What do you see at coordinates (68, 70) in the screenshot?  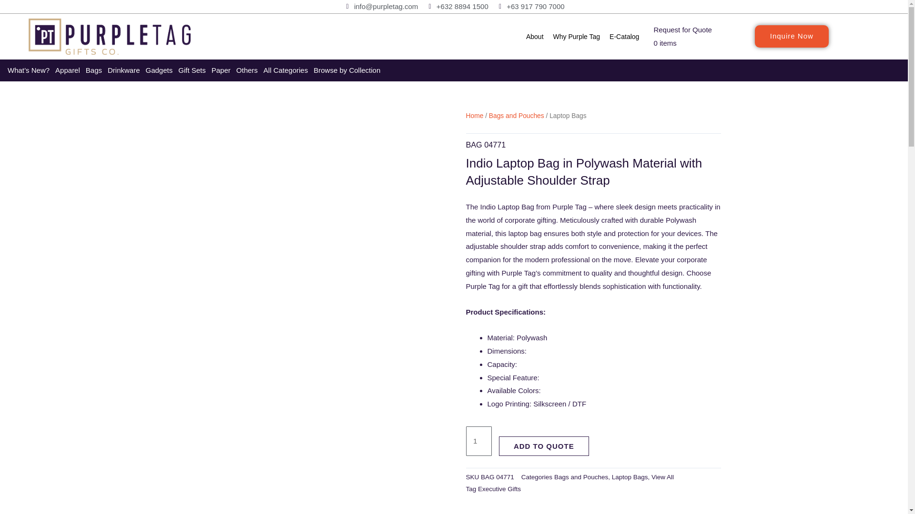 I see `Apparel` at bounding box center [68, 70].